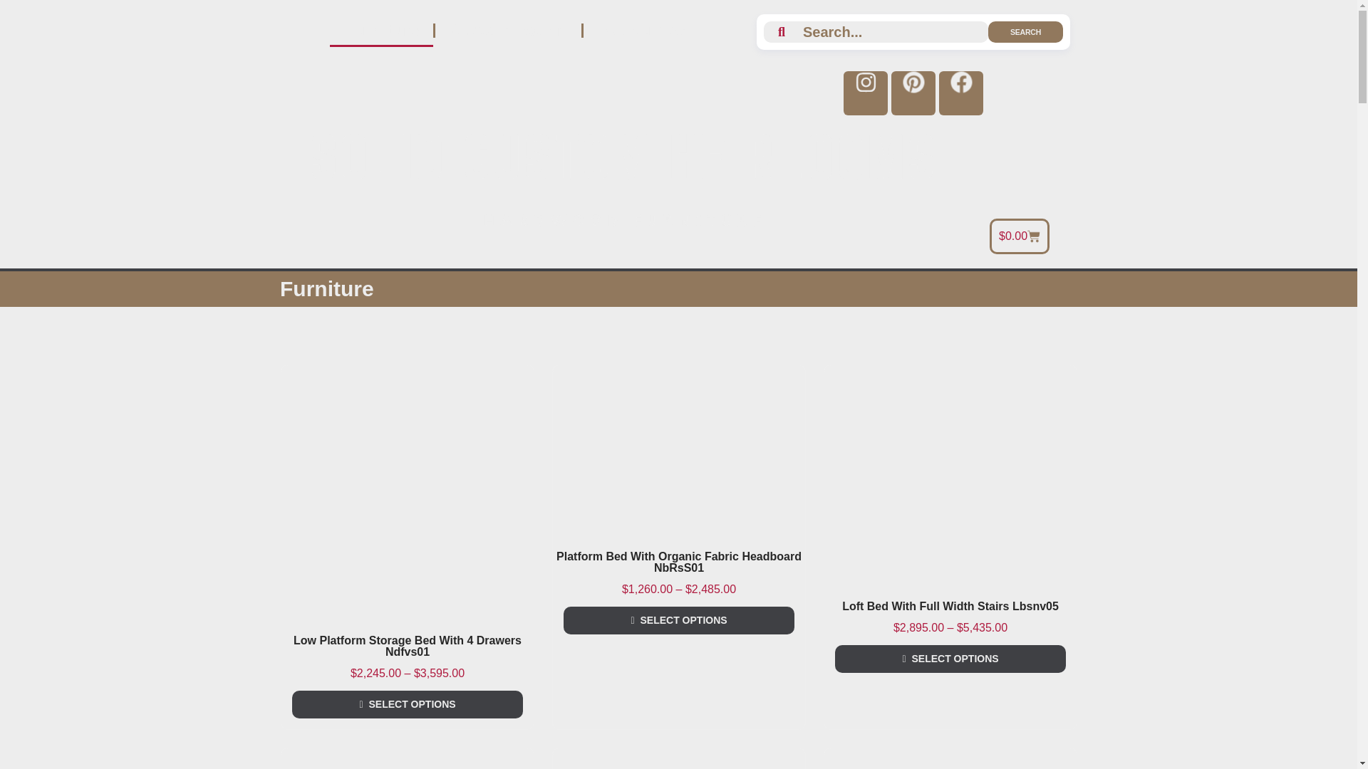  Describe the element at coordinates (641, 30) in the screenshot. I see `Resources` at that location.